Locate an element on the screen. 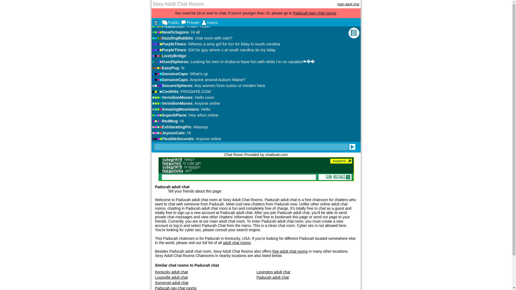 The image size is (516, 290). Louisville adult chat is located at coordinates (171, 277).